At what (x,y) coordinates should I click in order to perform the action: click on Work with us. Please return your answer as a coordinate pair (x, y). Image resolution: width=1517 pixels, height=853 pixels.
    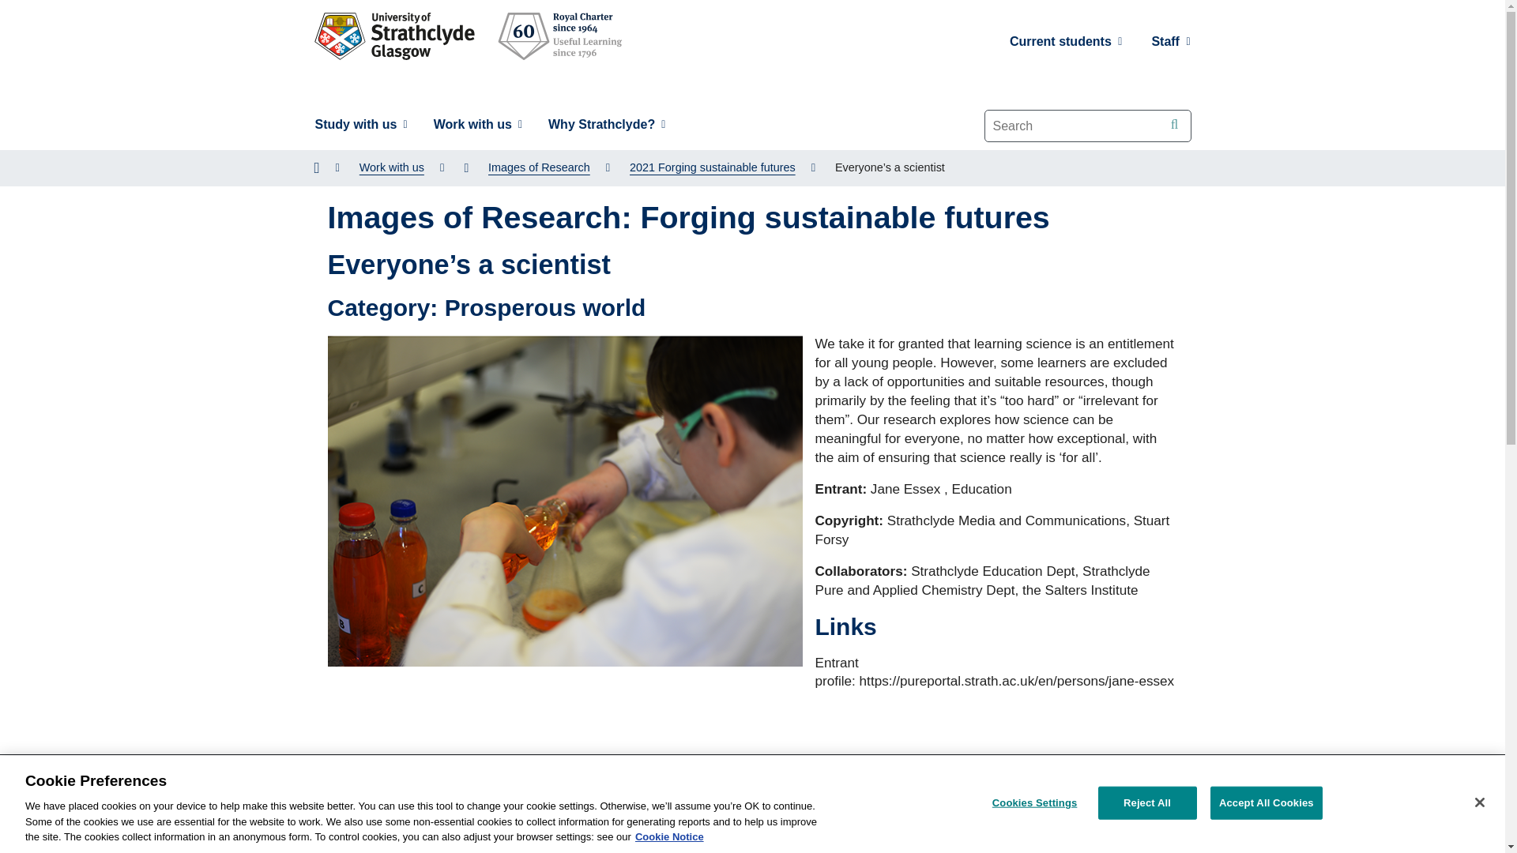
    Looking at the image, I should click on (477, 125).